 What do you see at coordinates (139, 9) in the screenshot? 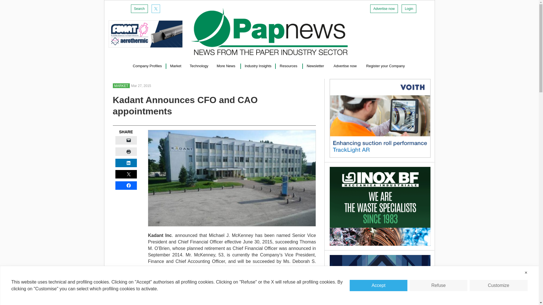
I see `Search` at bounding box center [139, 9].